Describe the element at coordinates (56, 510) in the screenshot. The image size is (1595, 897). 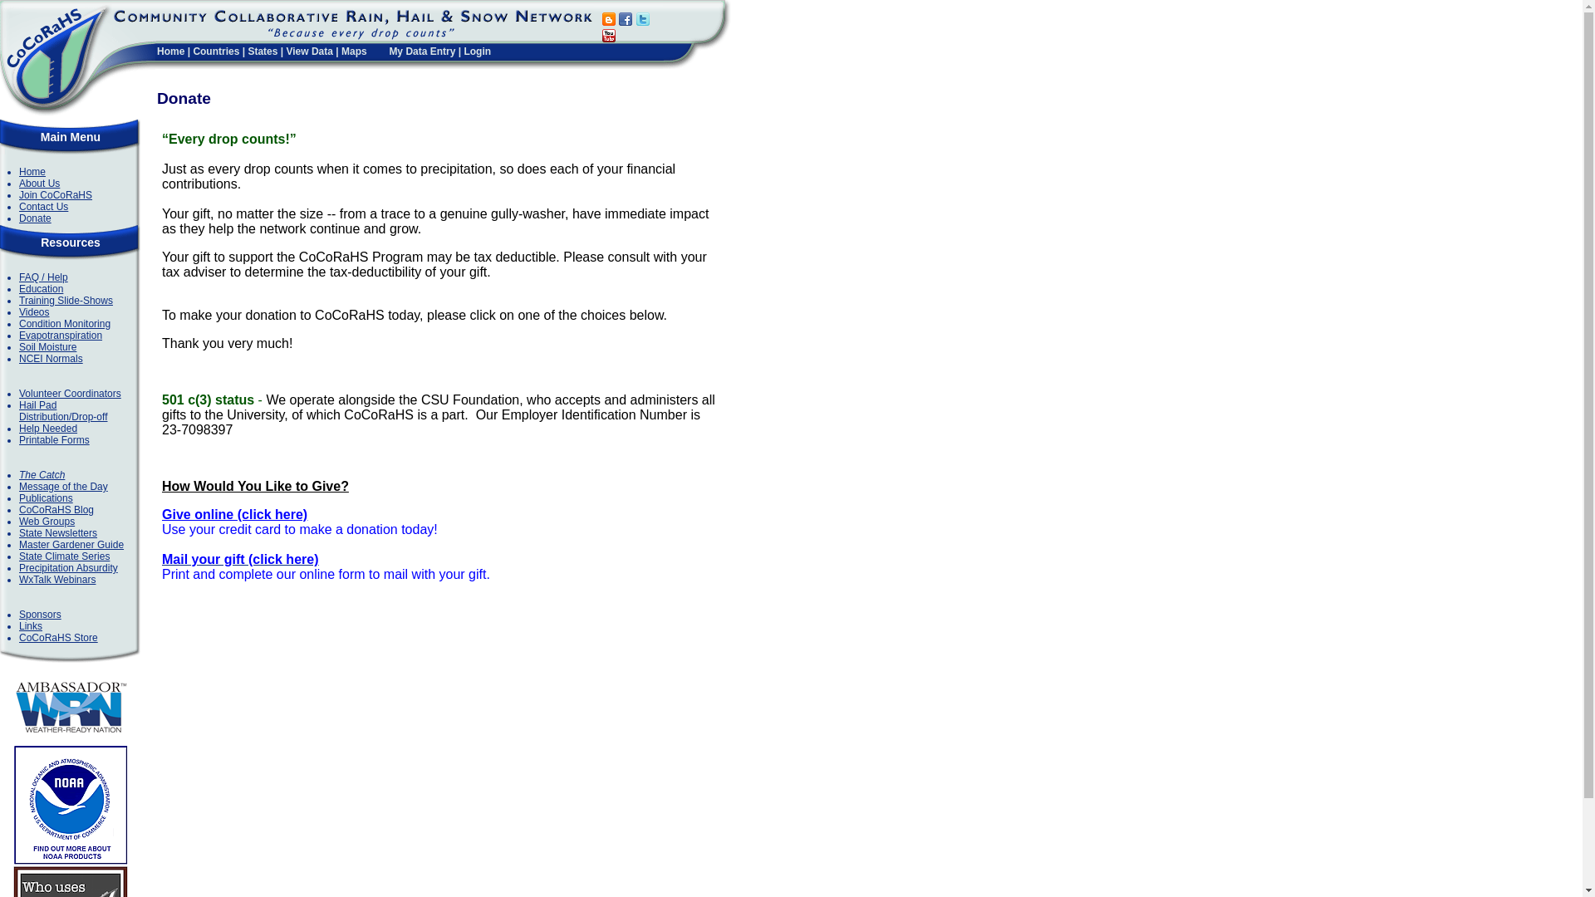
I see `CoCoRaHS Blog` at that location.